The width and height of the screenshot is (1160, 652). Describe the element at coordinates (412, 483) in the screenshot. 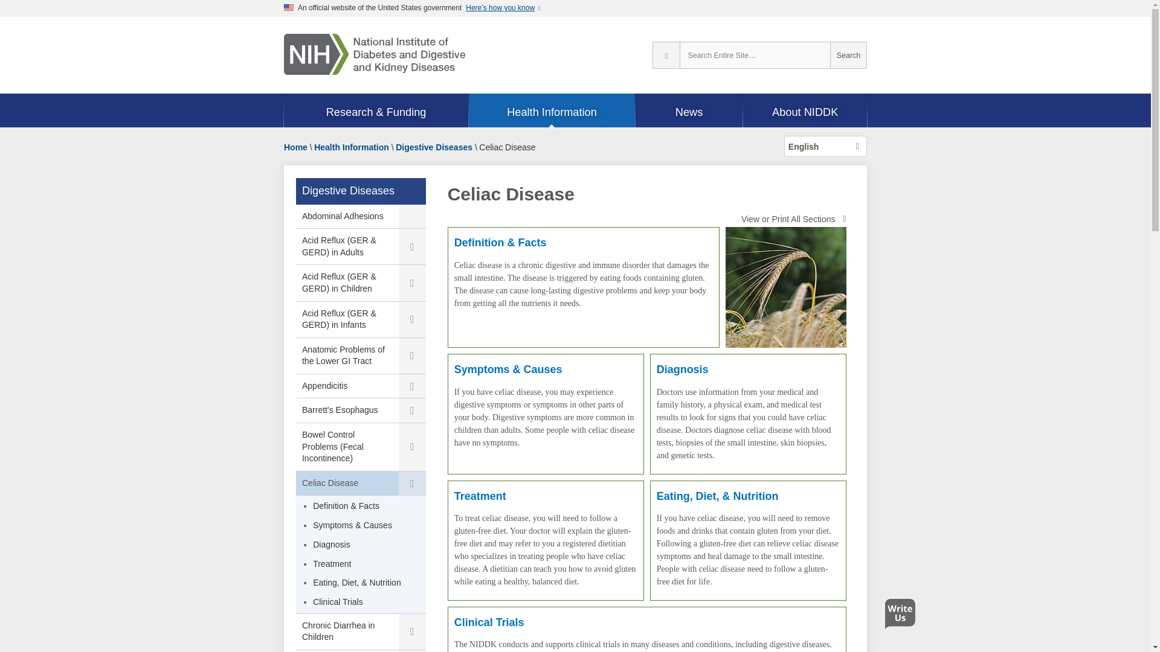

I see `Hide child pages for "Celiac Disease"` at that location.